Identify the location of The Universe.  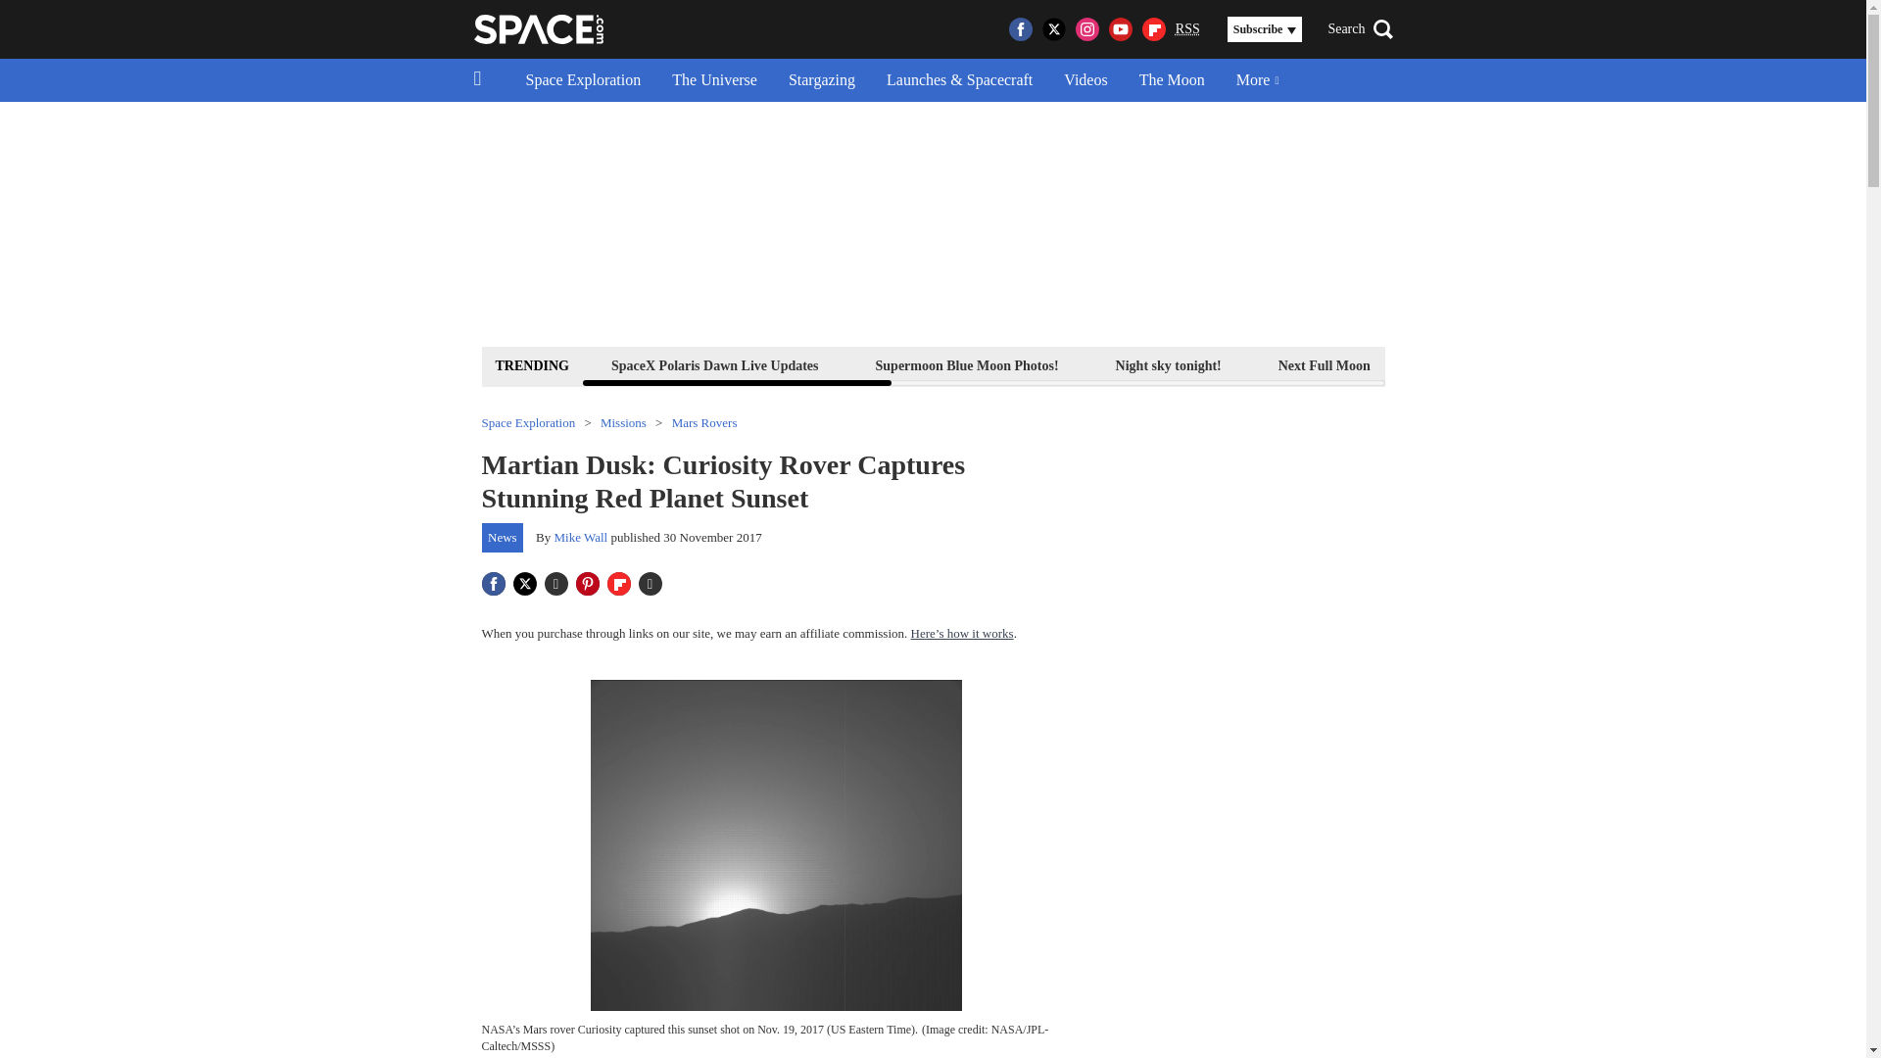
(715, 80).